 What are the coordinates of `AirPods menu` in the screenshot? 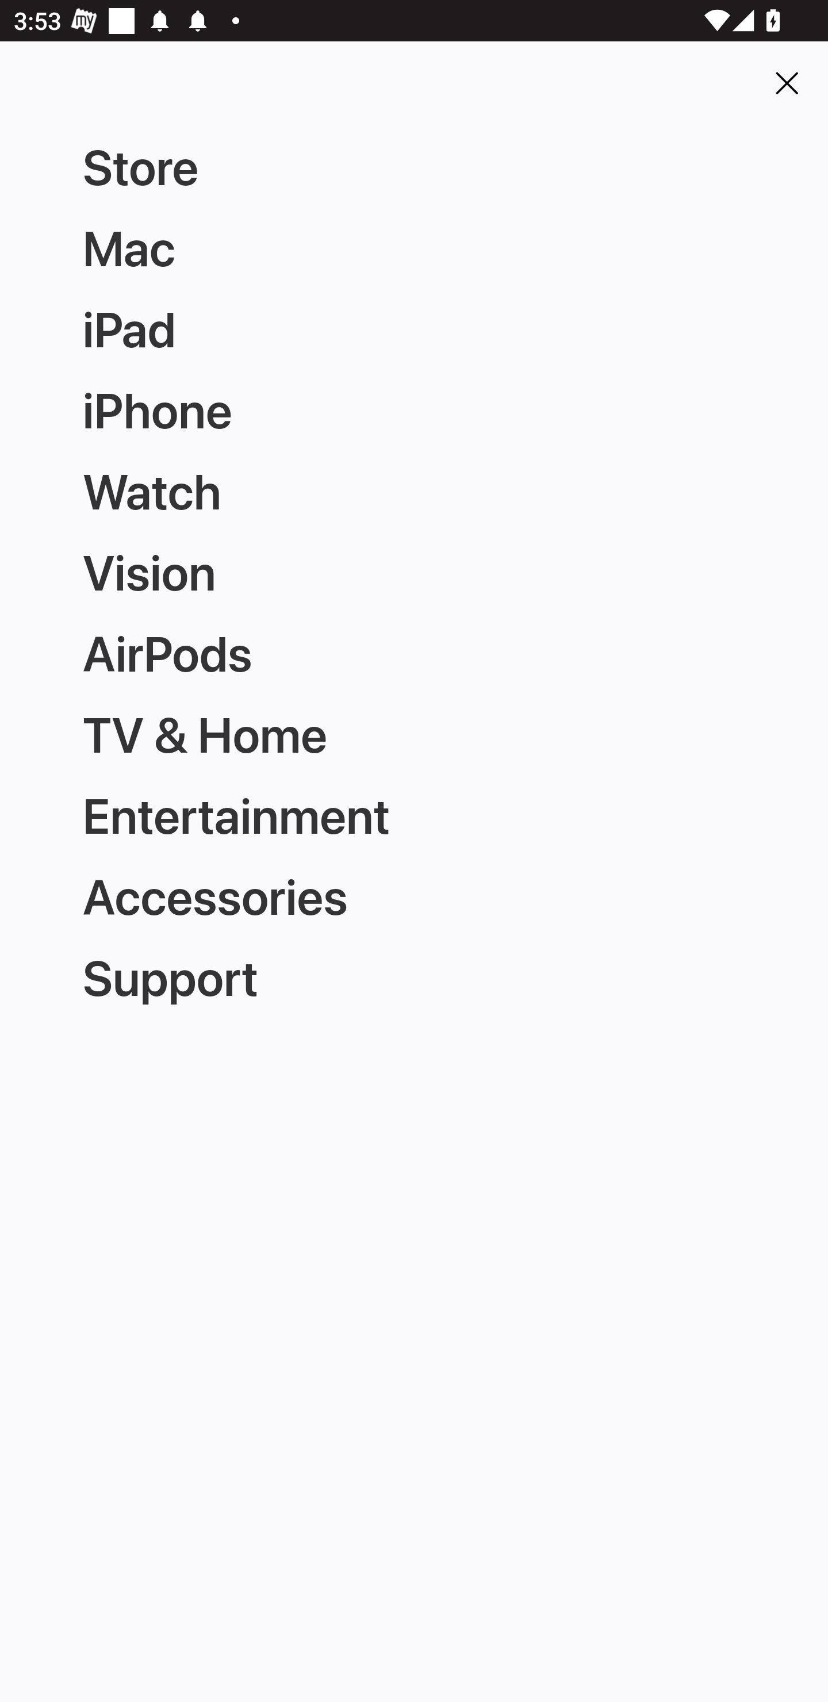 It's located at (414, 652).